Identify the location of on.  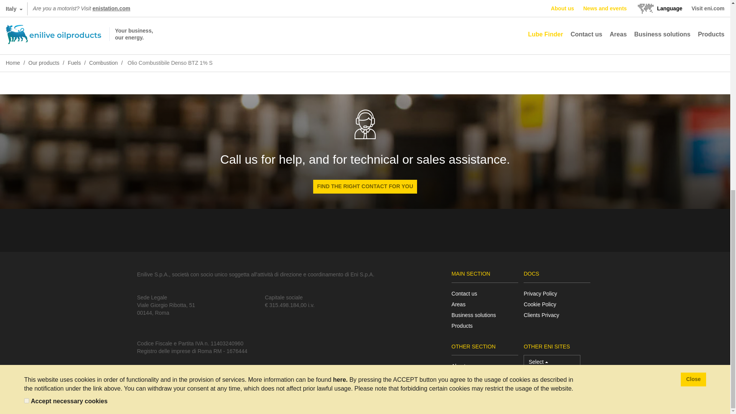
(27, 51).